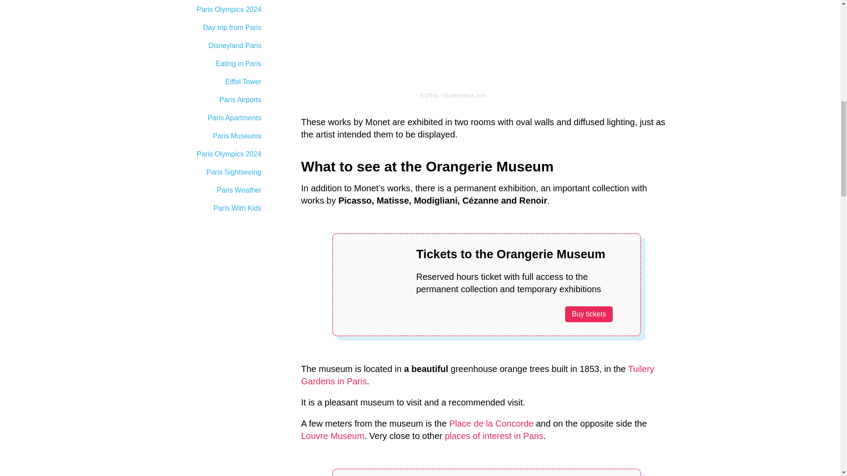 The width and height of the screenshot is (847, 476). Describe the element at coordinates (208, 28) in the screenshot. I see `Day trip from Paris` at that location.